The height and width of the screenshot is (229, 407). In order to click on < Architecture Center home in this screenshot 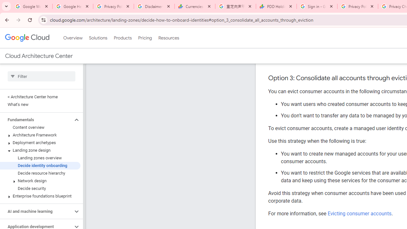, I will do `click(40, 97)`.